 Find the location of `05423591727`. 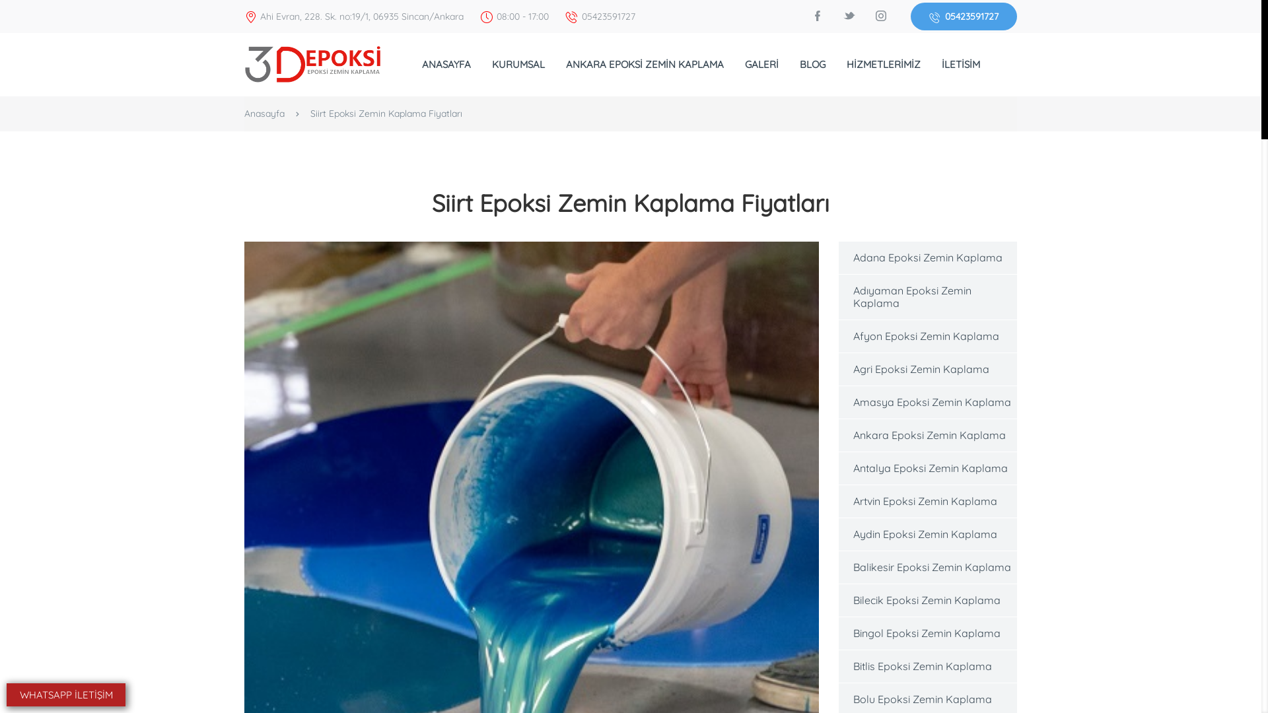

05423591727 is located at coordinates (964, 17).